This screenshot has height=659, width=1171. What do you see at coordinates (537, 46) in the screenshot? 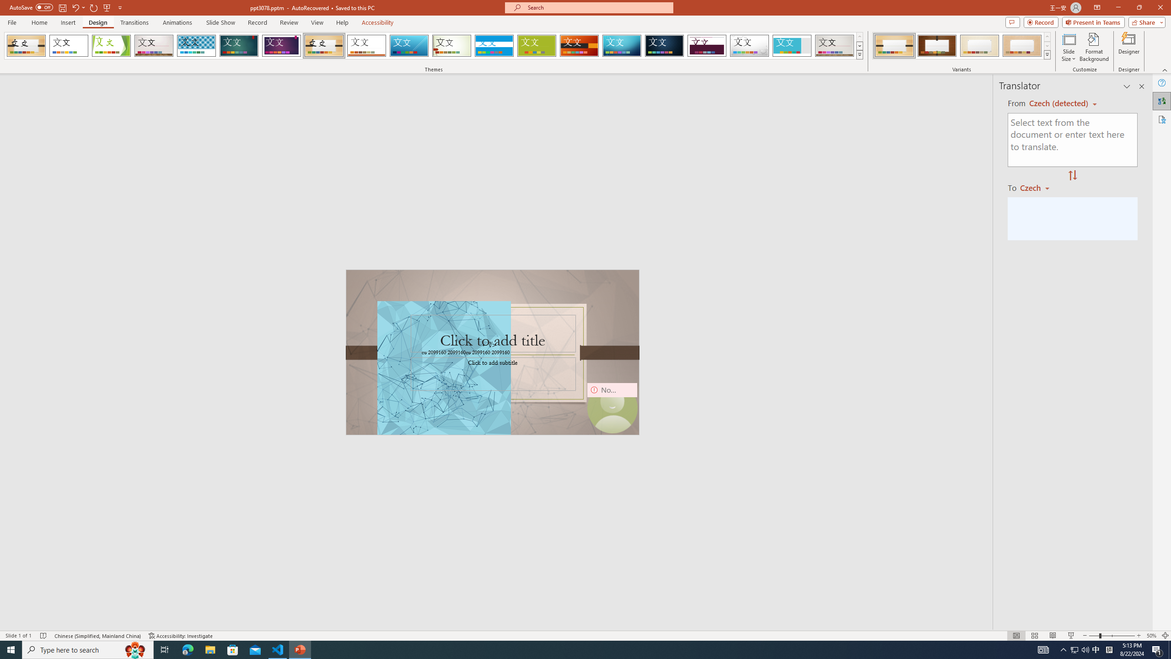
I see `Basis` at bounding box center [537, 46].